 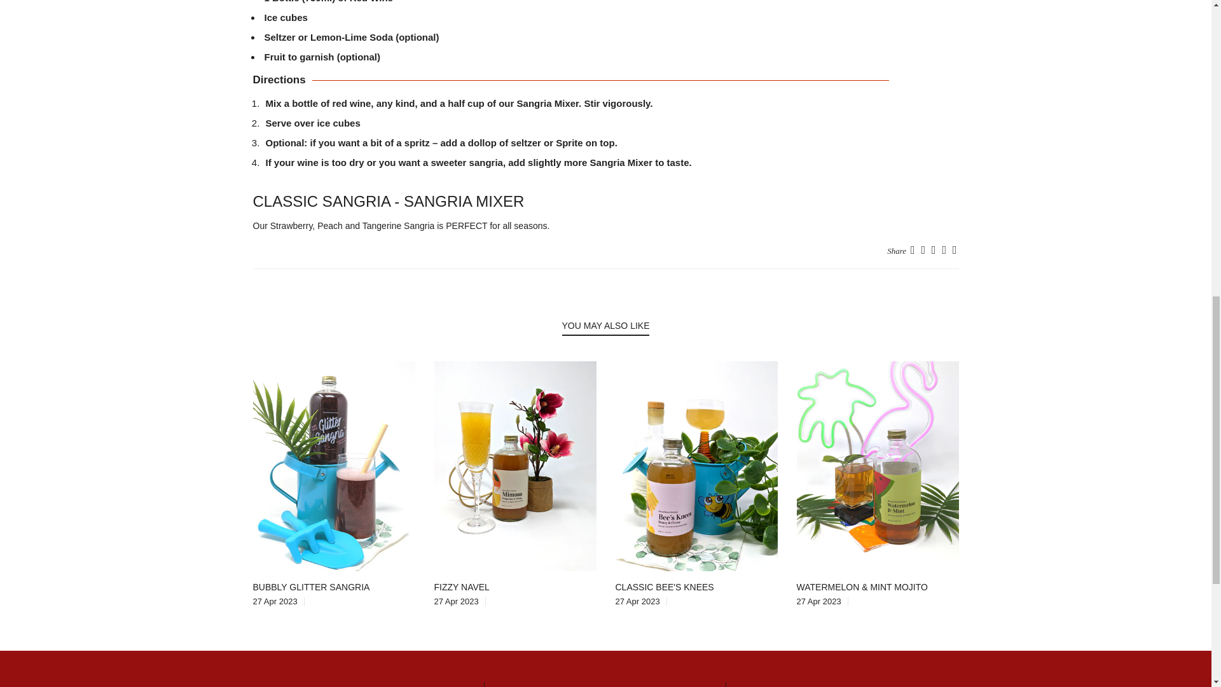 What do you see at coordinates (311, 586) in the screenshot?
I see `BUBBLY GLITTER SANGRIA` at bounding box center [311, 586].